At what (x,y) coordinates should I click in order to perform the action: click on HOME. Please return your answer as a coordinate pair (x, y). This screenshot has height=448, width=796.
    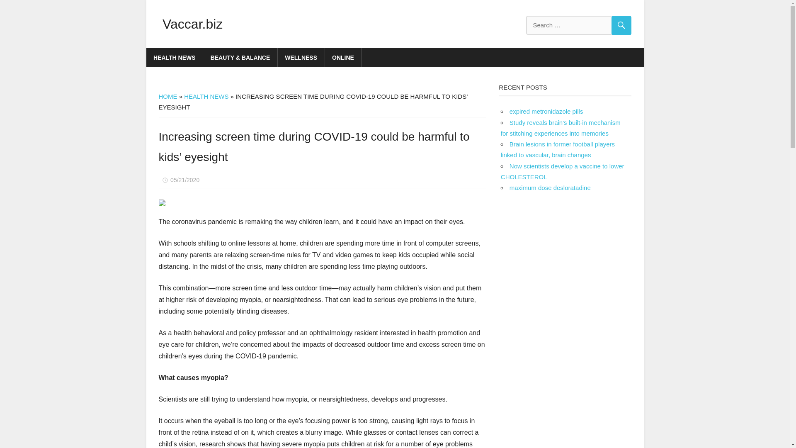
    Looking at the image, I should click on (167, 96).